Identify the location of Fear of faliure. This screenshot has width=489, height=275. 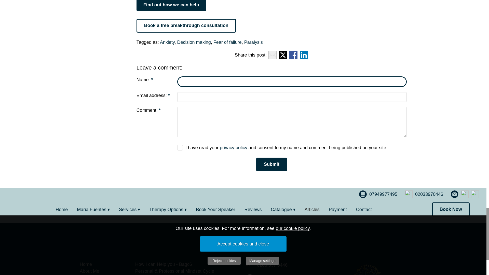
(227, 42).